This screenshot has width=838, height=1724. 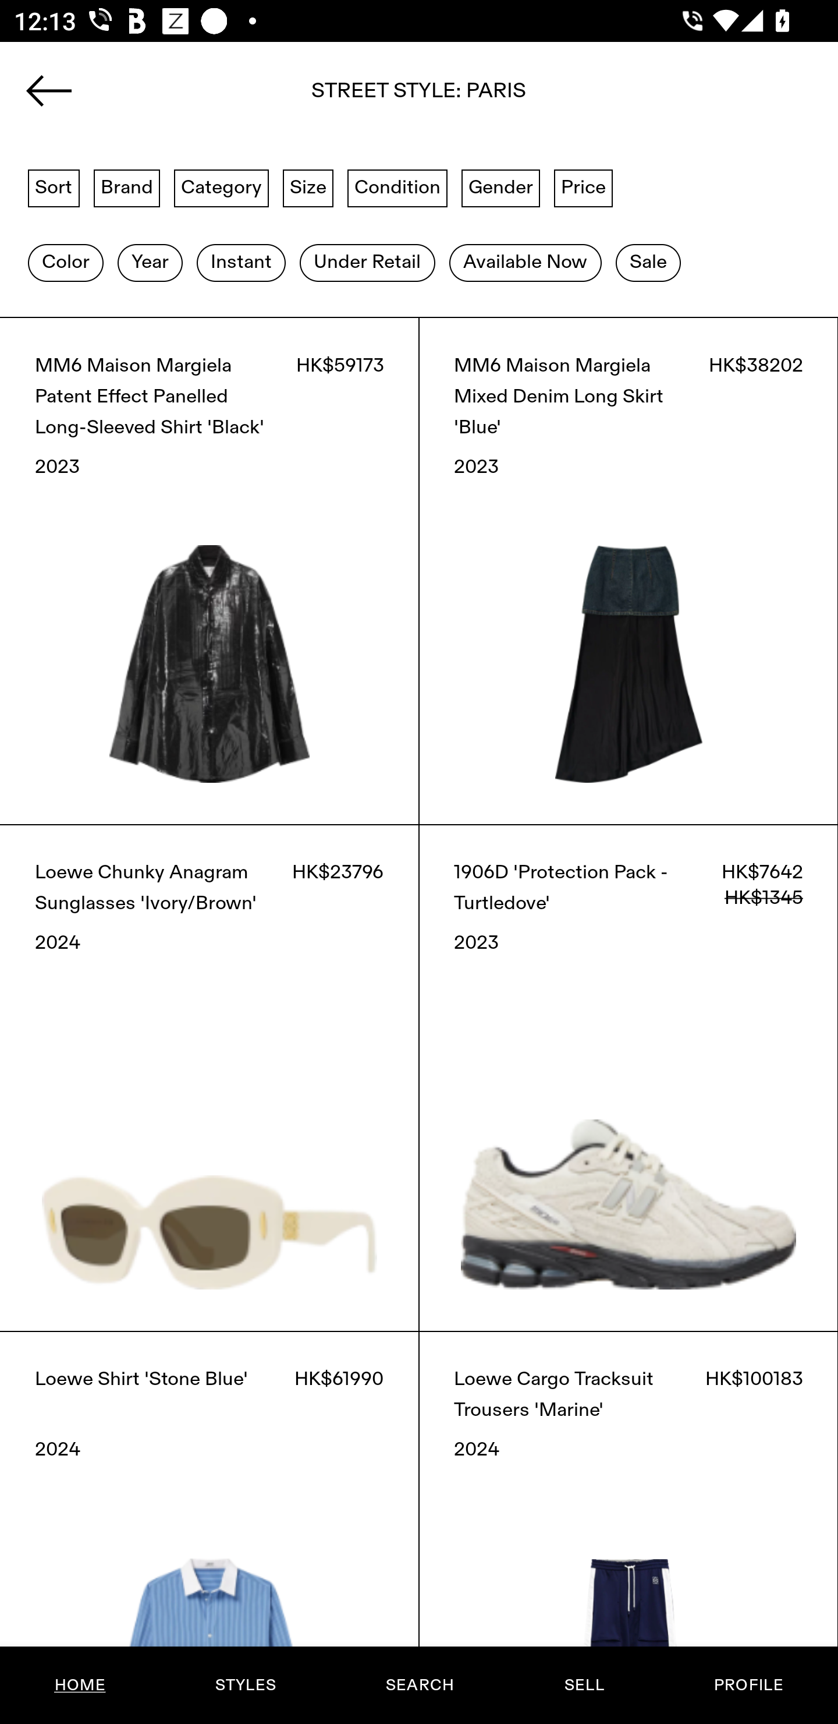 I want to click on Color, so click(x=65, y=263).